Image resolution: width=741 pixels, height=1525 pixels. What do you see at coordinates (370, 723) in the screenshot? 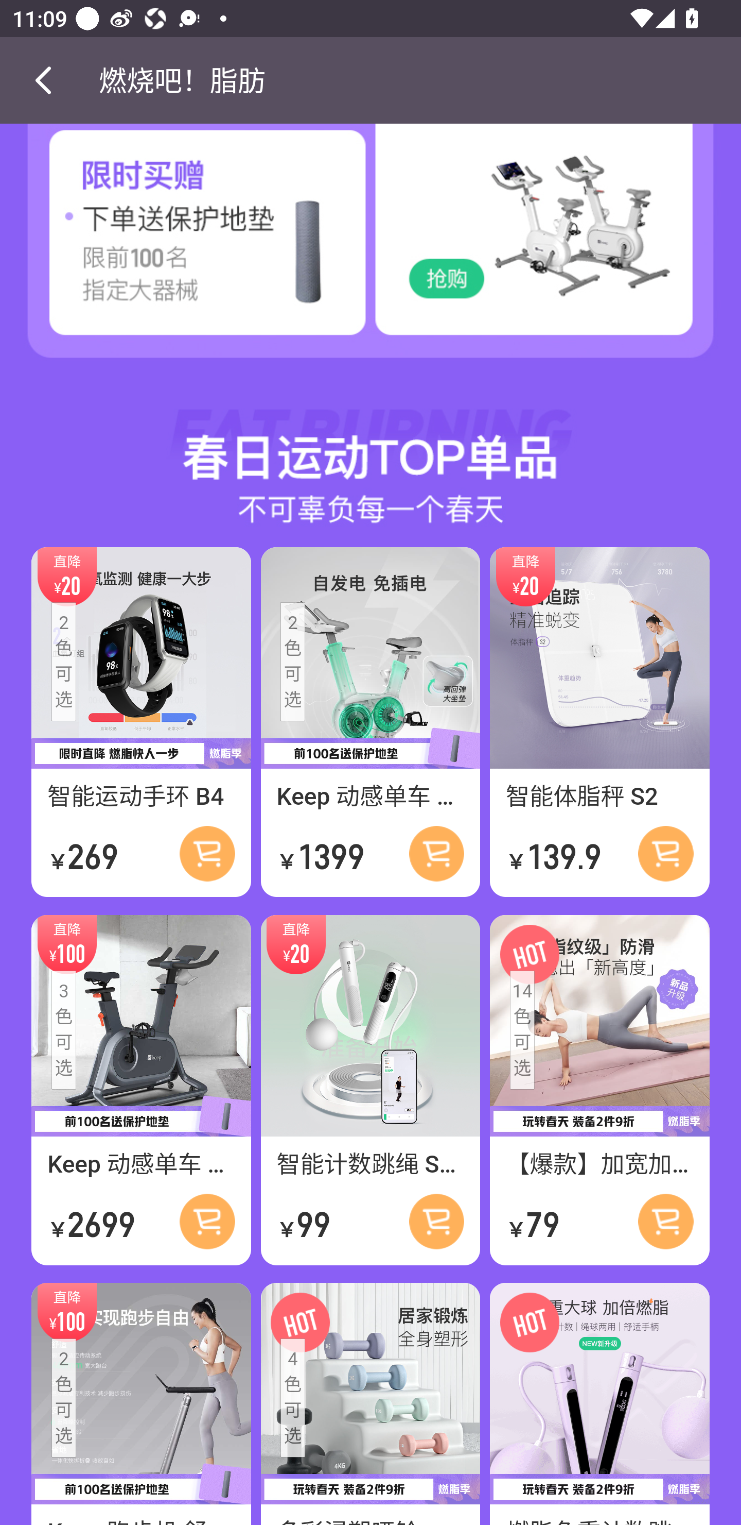
I see `2色可选 Keep 动感单车 Mini （含自发电版） ￥1399` at bounding box center [370, 723].